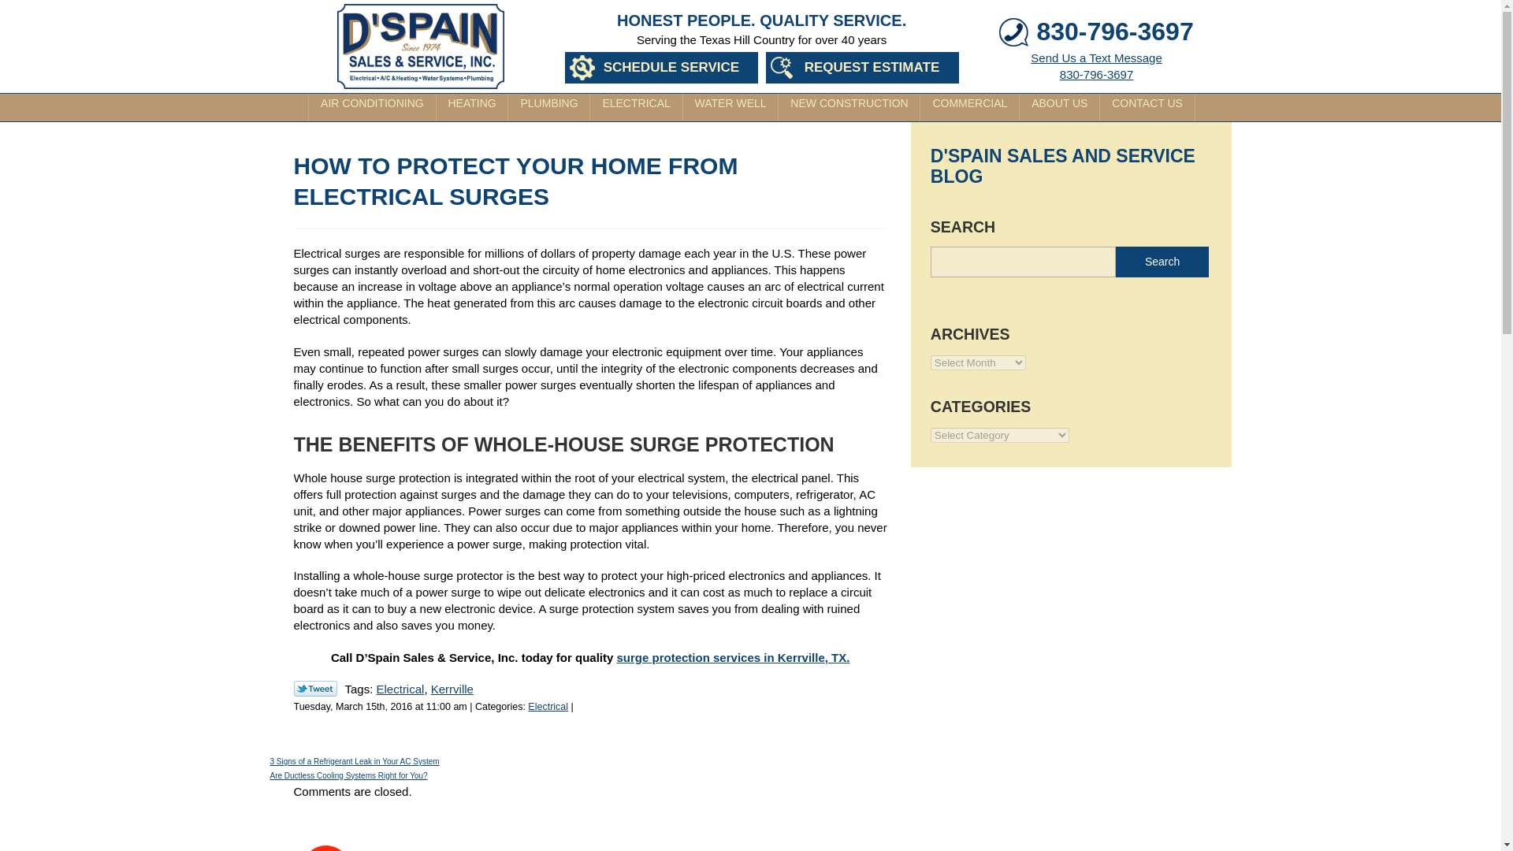  What do you see at coordinates (662, 67) in the screenshot?
I see `HEATING` at bounding box center [662, 67].